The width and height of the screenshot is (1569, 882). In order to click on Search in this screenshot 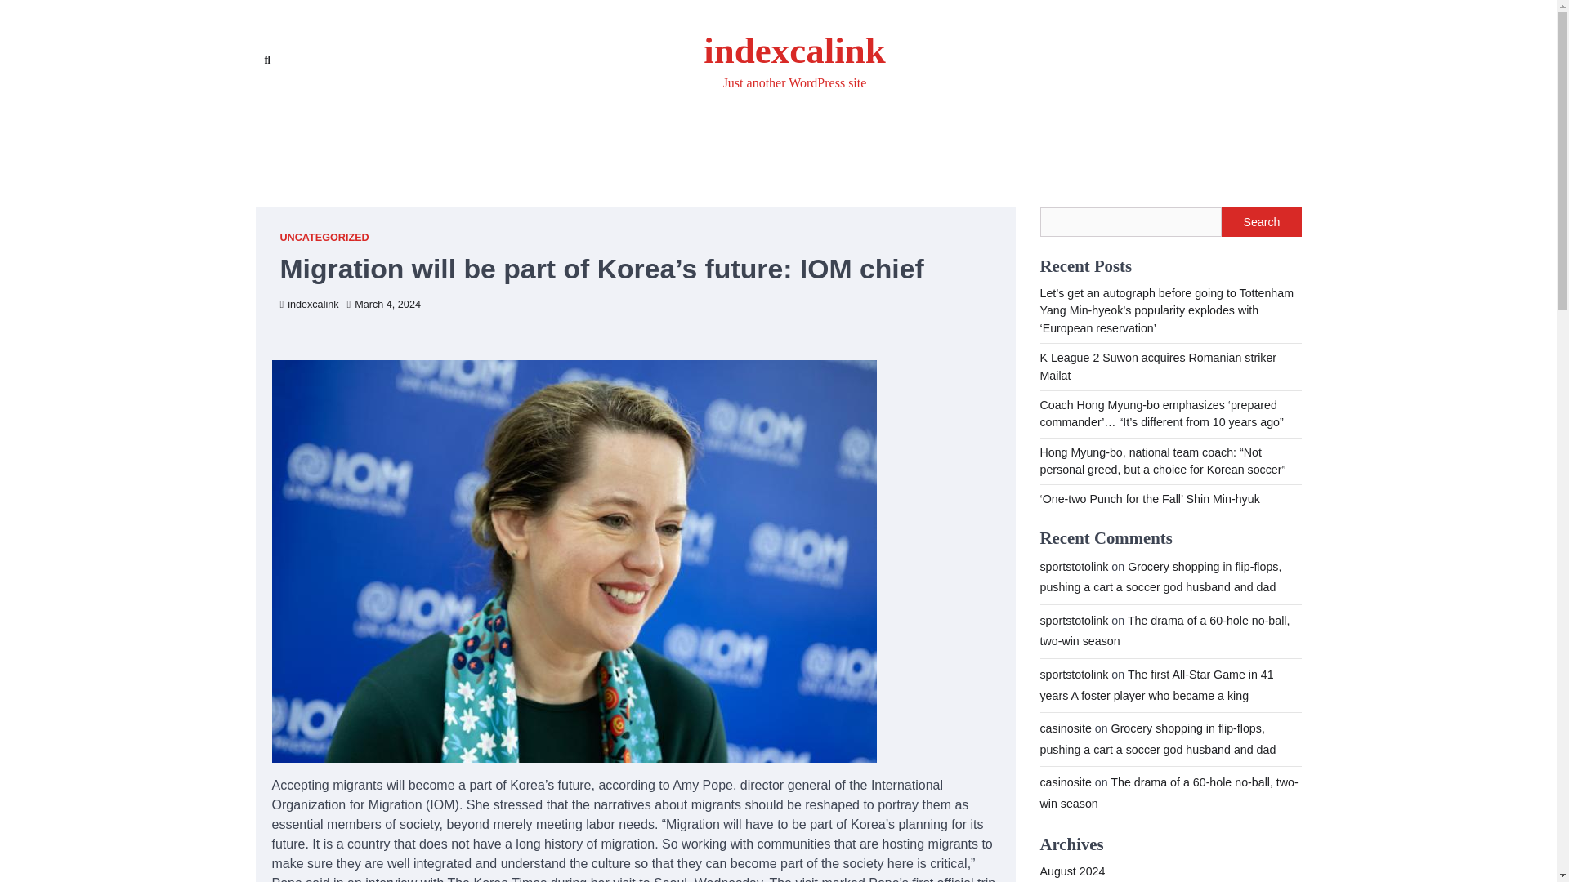, I will do `click(266, 60)`.